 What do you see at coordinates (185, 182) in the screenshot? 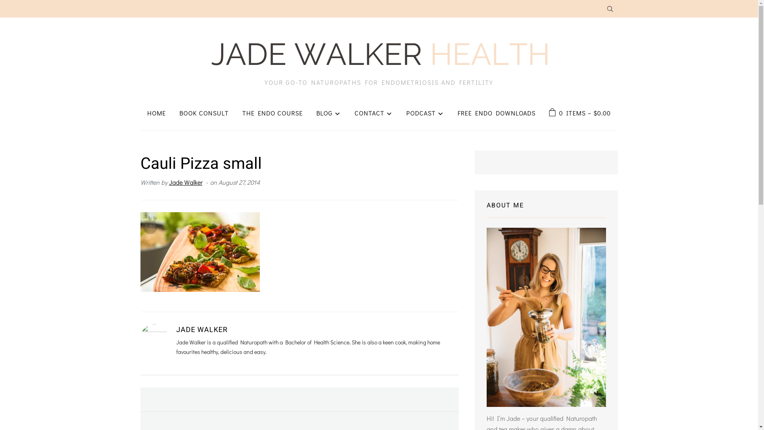
I see `Jade Walker` at bounding box center [185, 182].